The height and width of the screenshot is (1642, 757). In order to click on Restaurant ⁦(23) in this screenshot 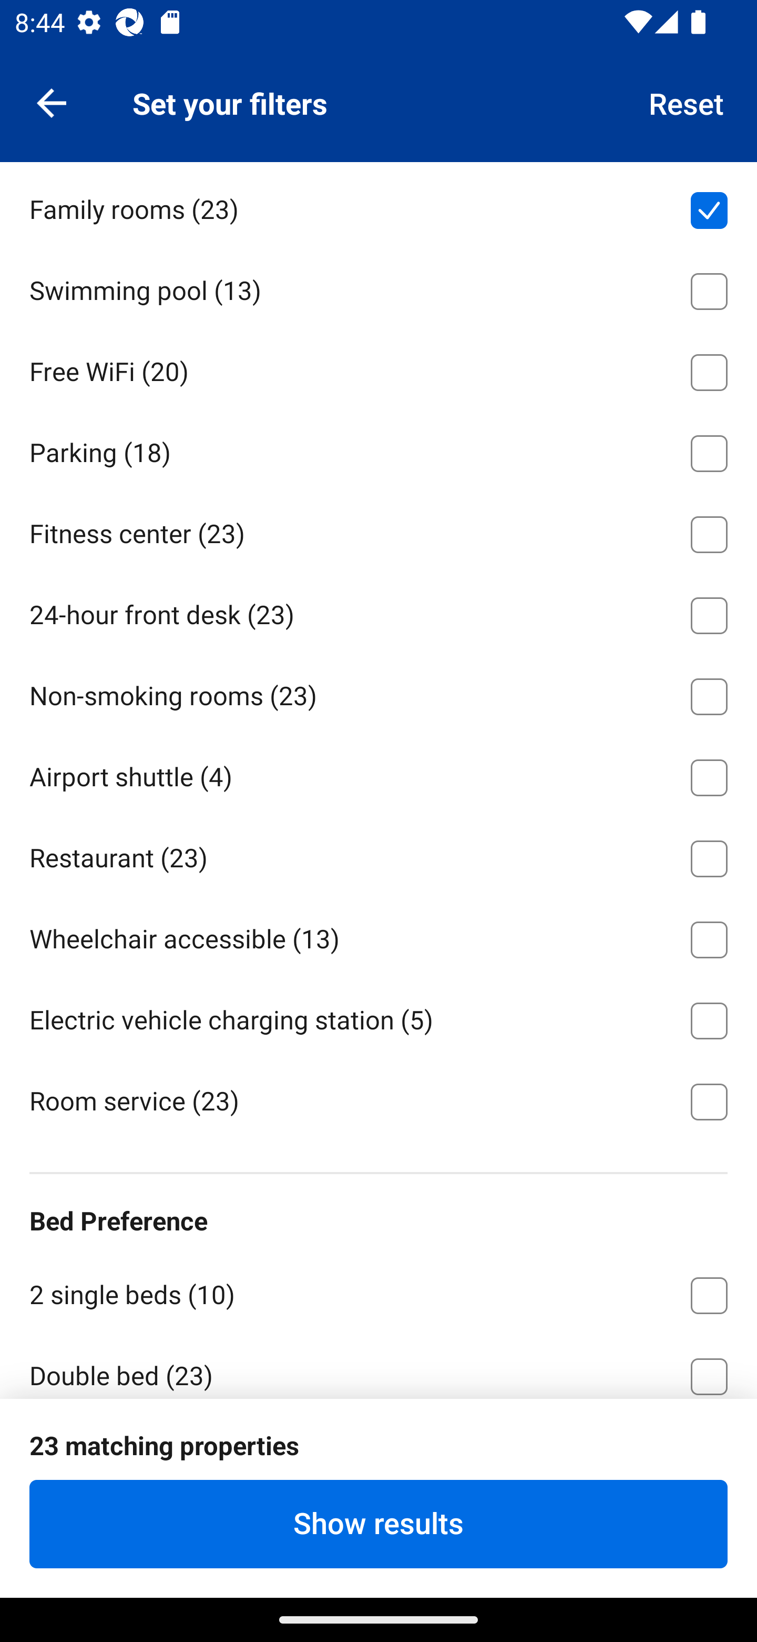, I will do `click(378, 855)`.